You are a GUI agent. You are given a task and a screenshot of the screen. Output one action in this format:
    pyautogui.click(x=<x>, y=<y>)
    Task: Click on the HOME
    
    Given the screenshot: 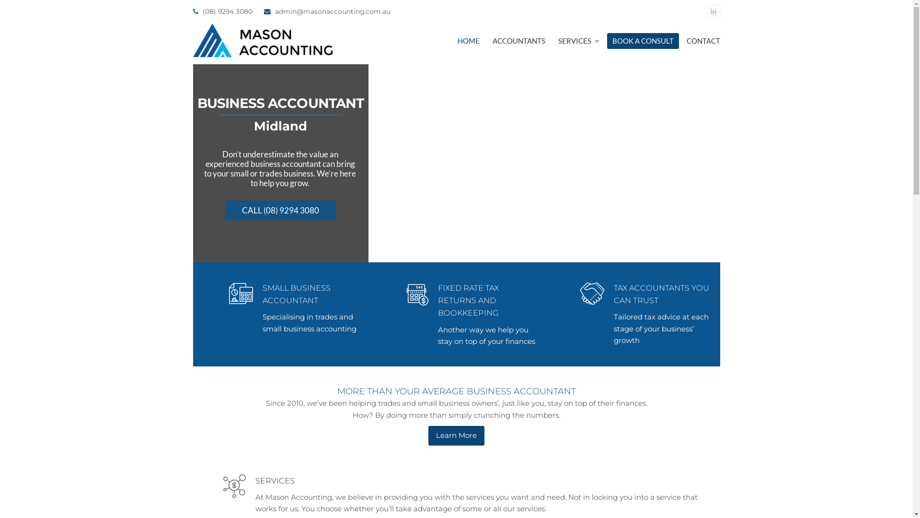 What is the action you would take?
    pyautogui.click(x=469, y=41)
    